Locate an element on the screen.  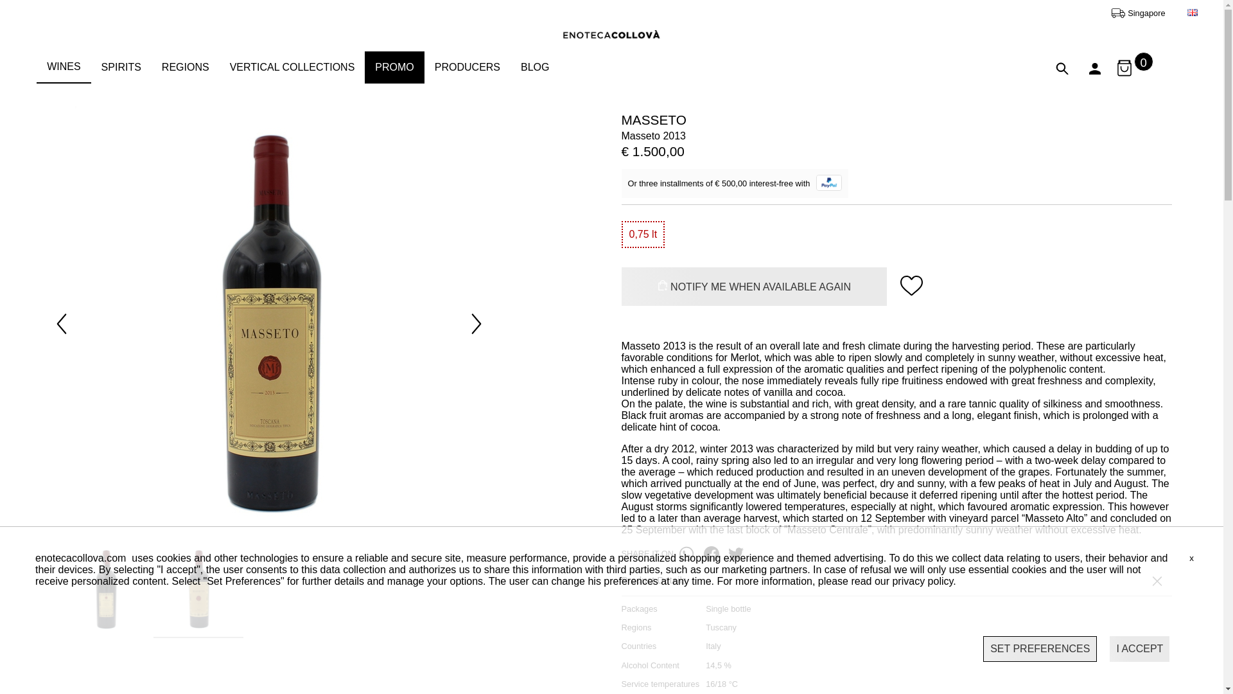
WINES is located at coordinates (63, 67).